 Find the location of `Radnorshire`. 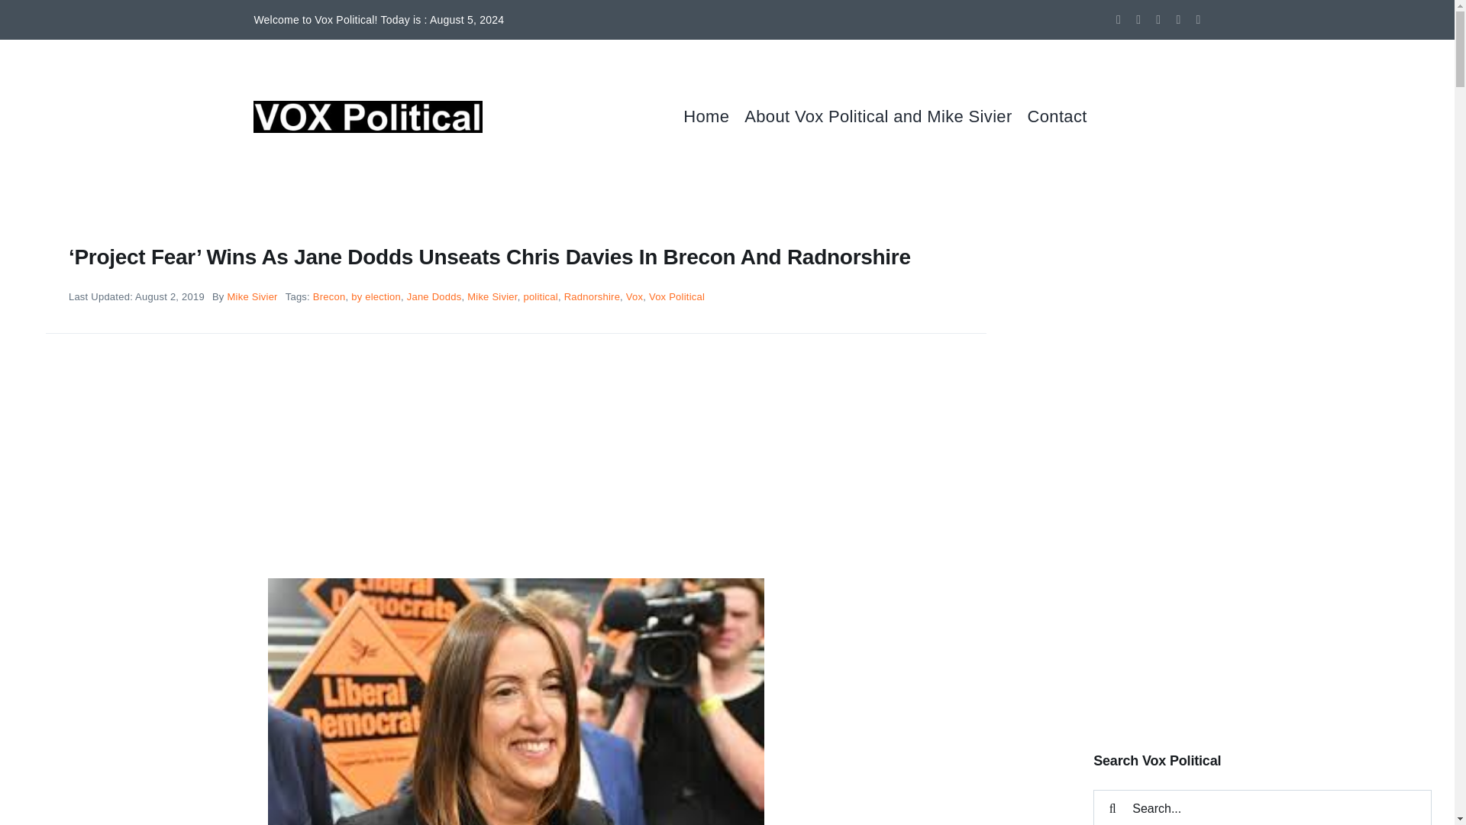

Radnorshire is located at coordinates (593, 296).